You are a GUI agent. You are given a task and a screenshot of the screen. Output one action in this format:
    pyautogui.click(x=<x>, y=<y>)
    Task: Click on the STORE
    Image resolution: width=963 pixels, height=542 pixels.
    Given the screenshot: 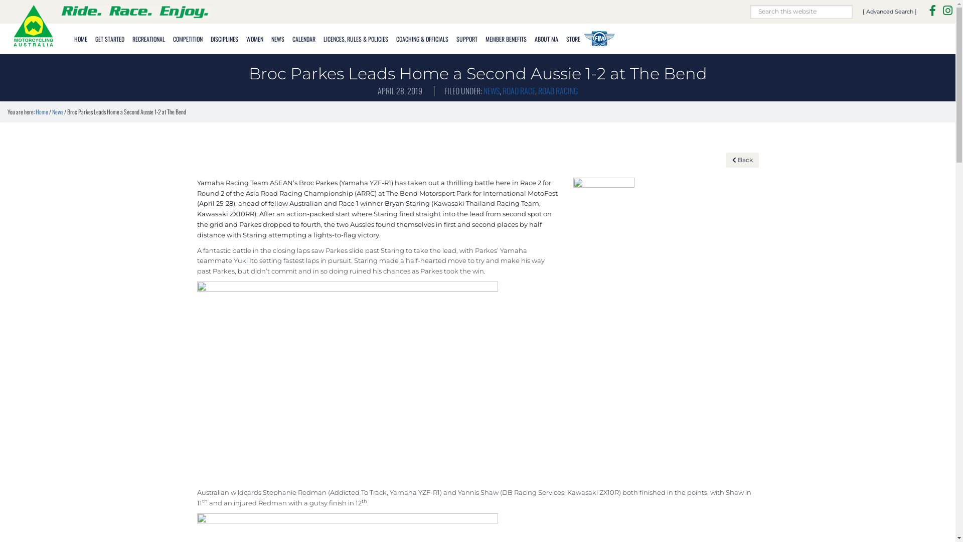 What is the action you would take?
    pyautogui.click(x=573, y=38)
    